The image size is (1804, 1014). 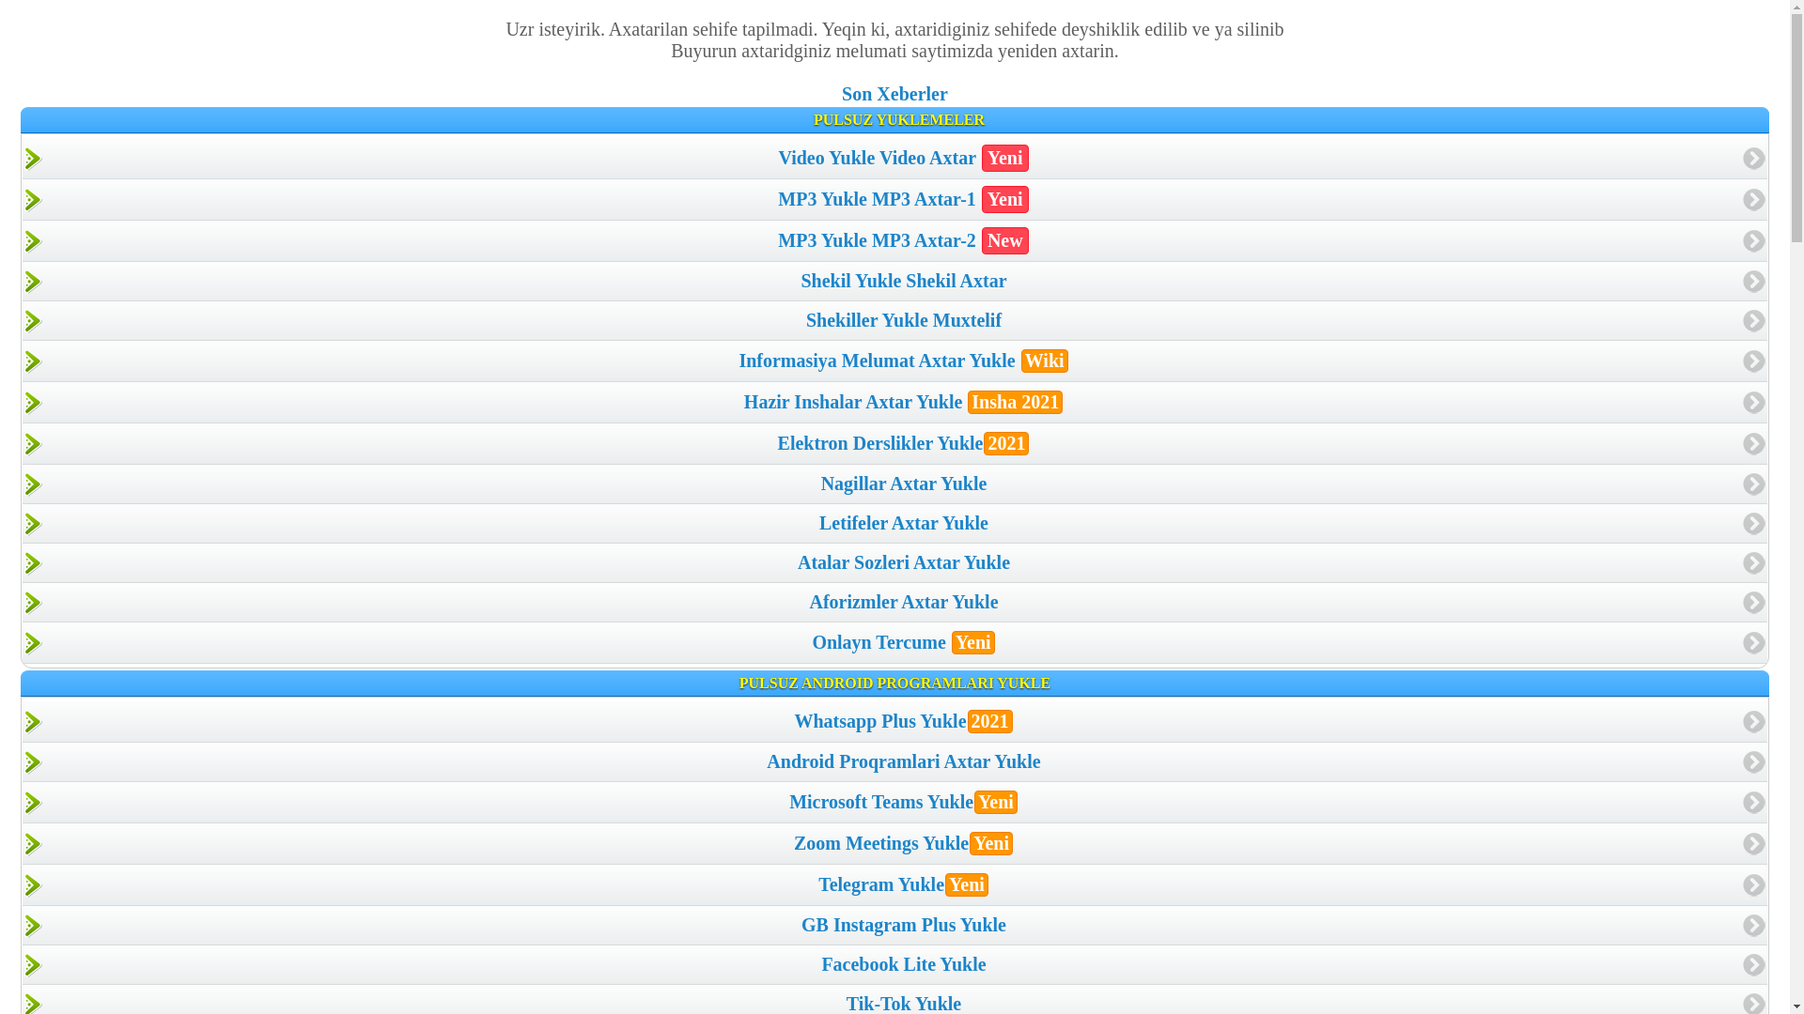 I want to click on GB Instagram Plus Yukle, so click(x=894, y=926).